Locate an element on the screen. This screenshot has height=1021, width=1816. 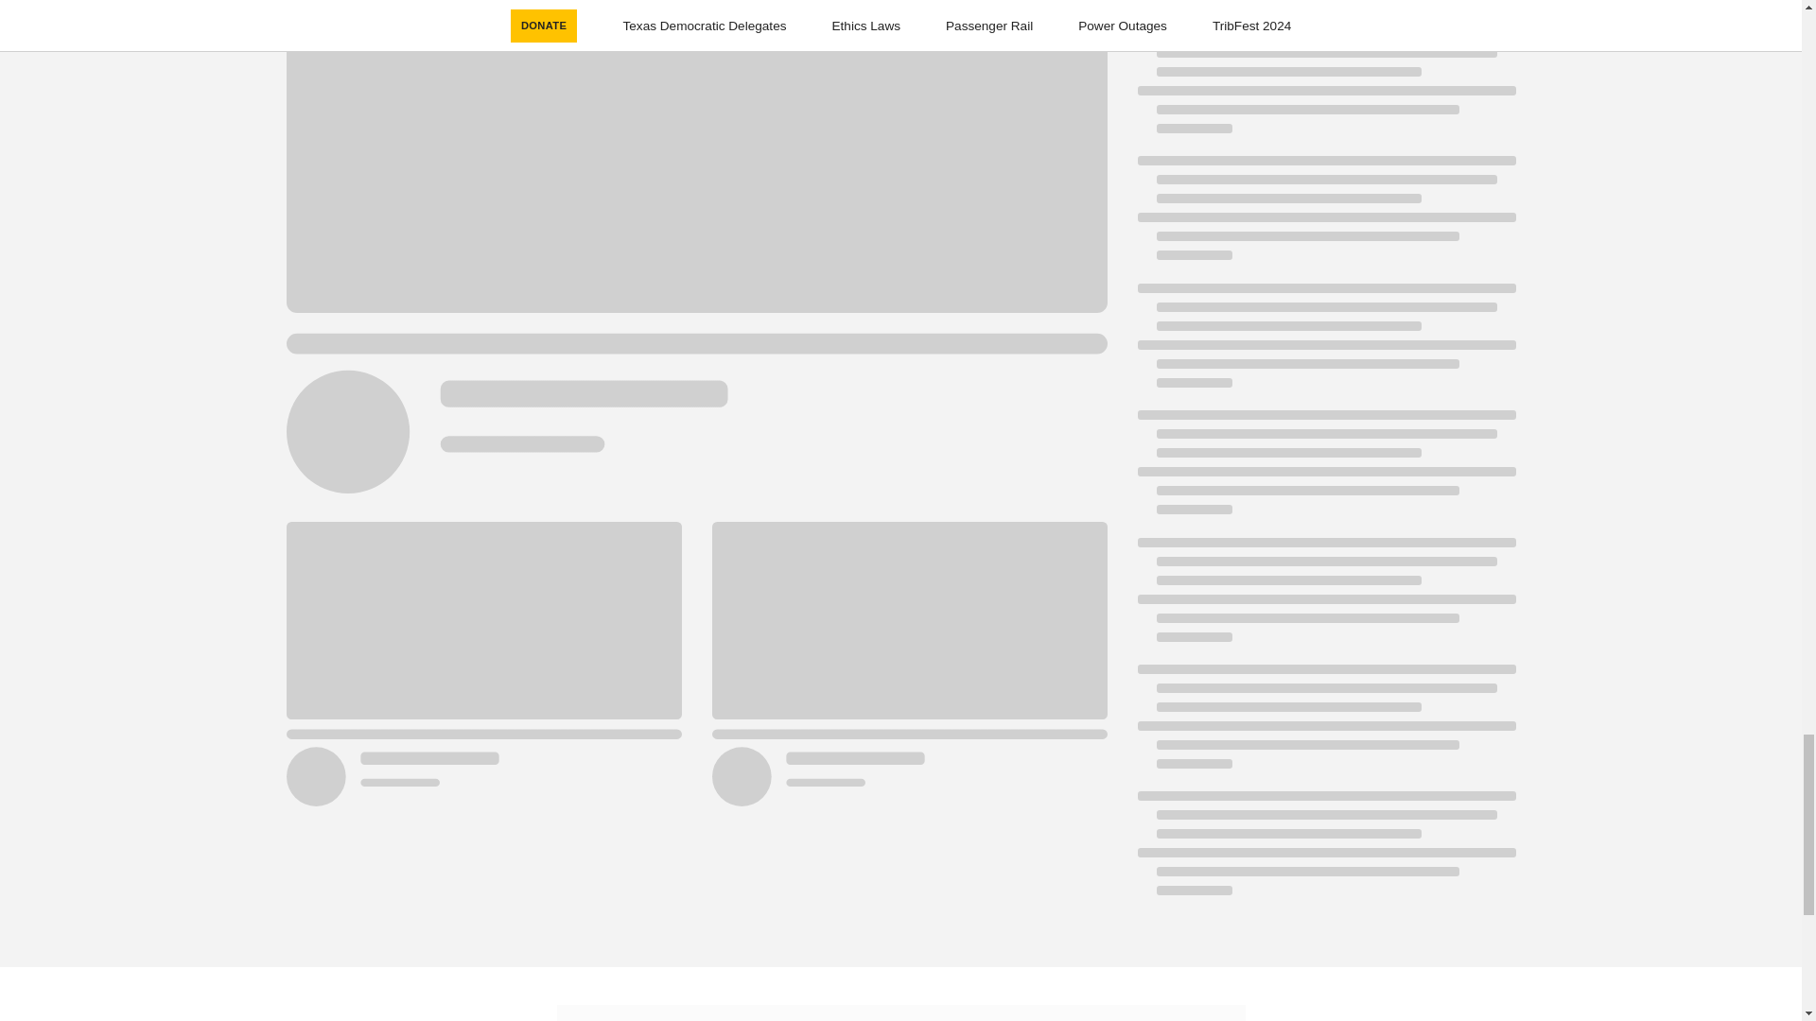
Loading indicator is located at coordinates (1325, 344).